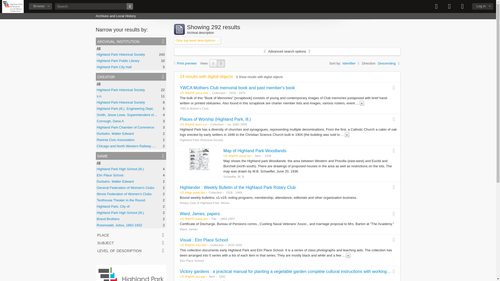 The image size is (500, 281). I want to click on Browse, so click(40, 6).